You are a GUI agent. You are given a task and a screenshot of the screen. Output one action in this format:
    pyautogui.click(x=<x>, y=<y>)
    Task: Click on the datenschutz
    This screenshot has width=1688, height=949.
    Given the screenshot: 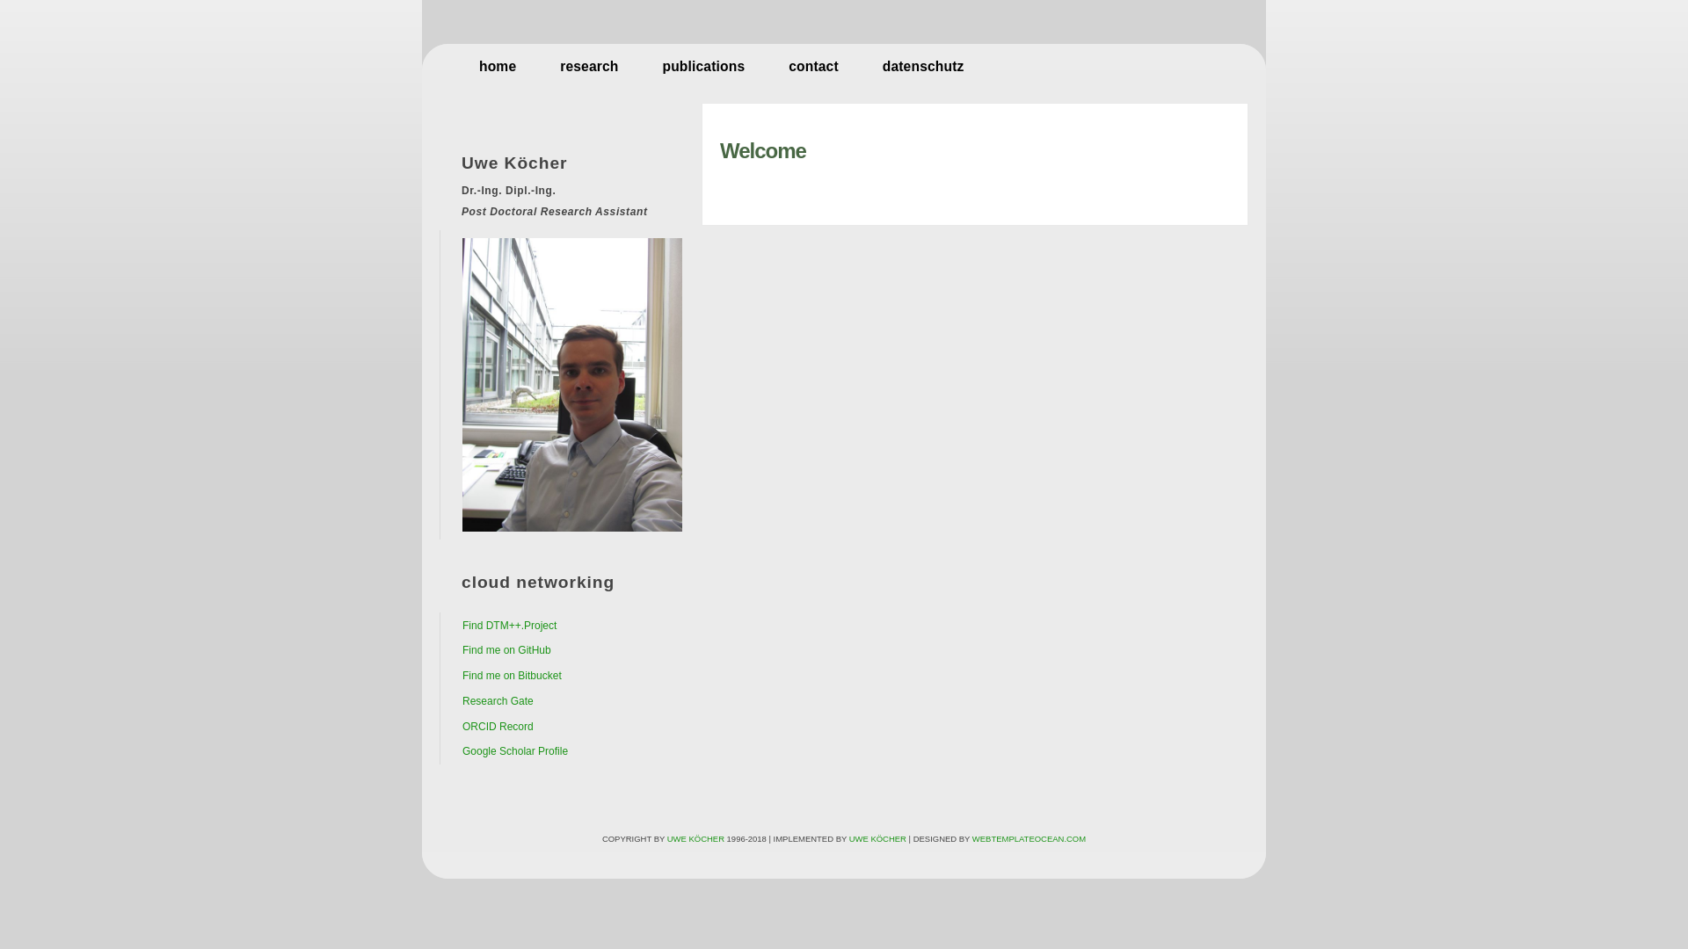 What is the action you would take?
    pyautogui.click(x=923, y=67)
    